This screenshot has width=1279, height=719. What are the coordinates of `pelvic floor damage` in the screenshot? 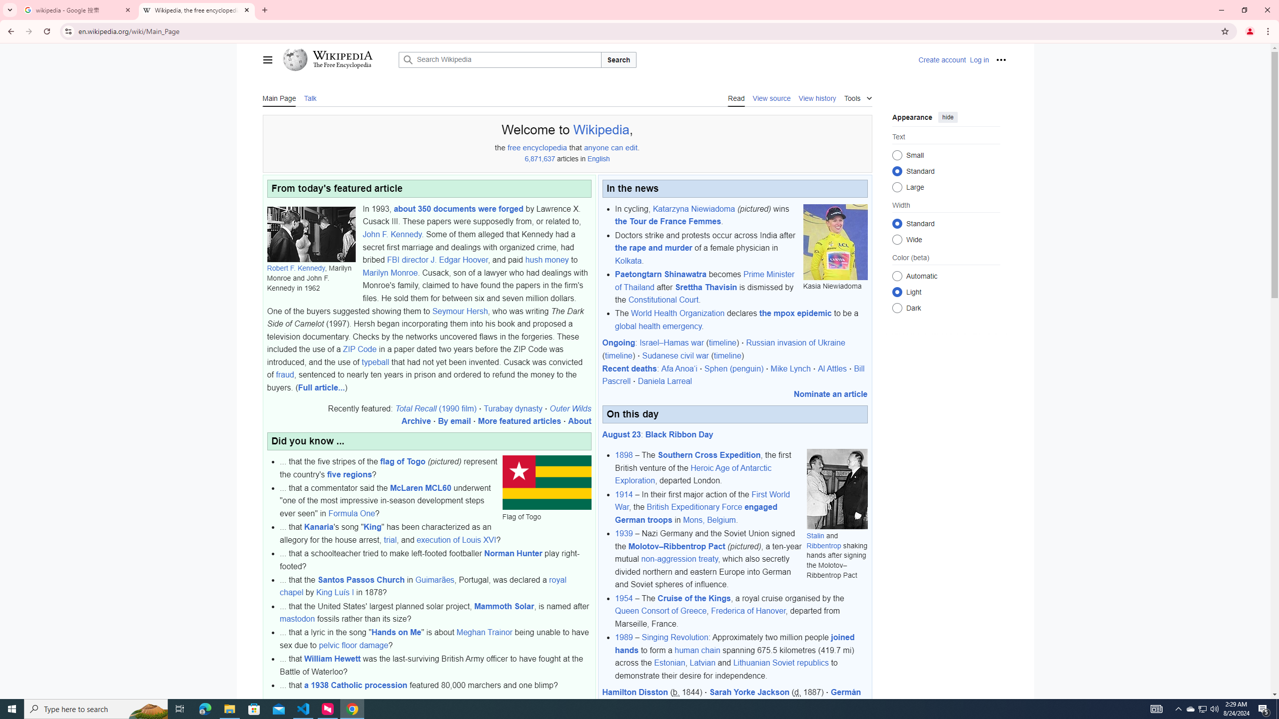 It's located at (354, 645).